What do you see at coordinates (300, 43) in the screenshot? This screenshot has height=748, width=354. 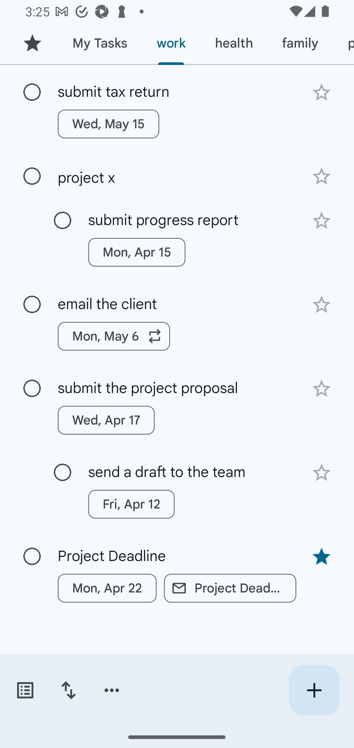 I see `family` at bounding box center [300, 43].